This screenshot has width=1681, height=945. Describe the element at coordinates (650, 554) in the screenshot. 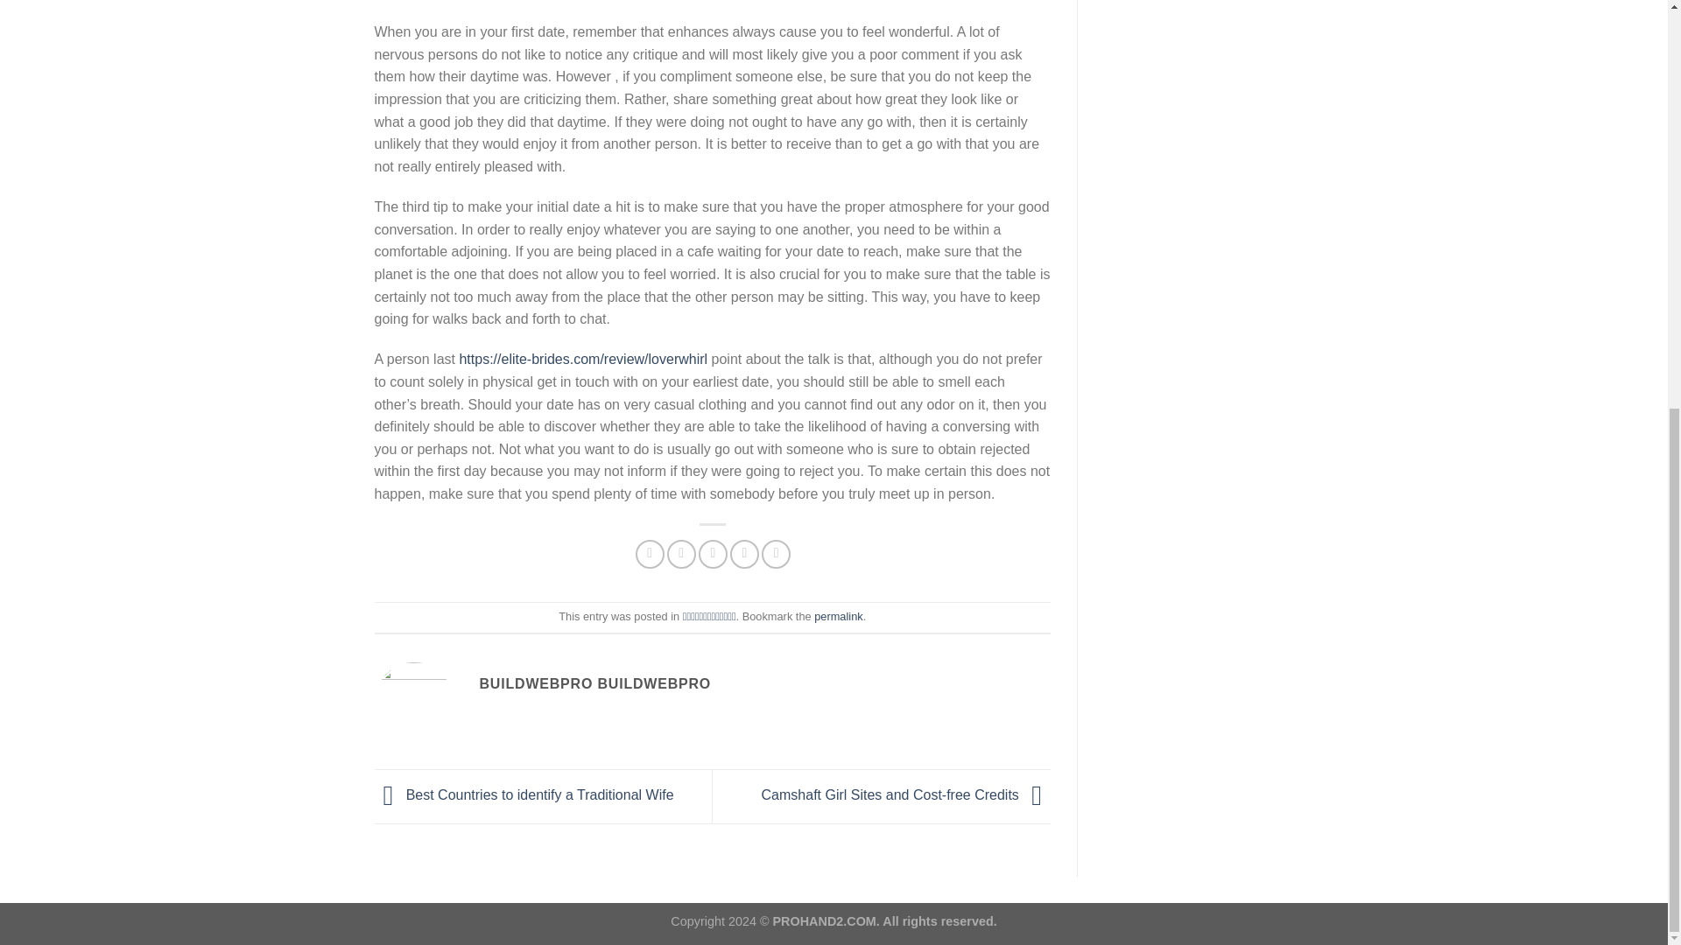

I see `Share on Facebook` at that location.